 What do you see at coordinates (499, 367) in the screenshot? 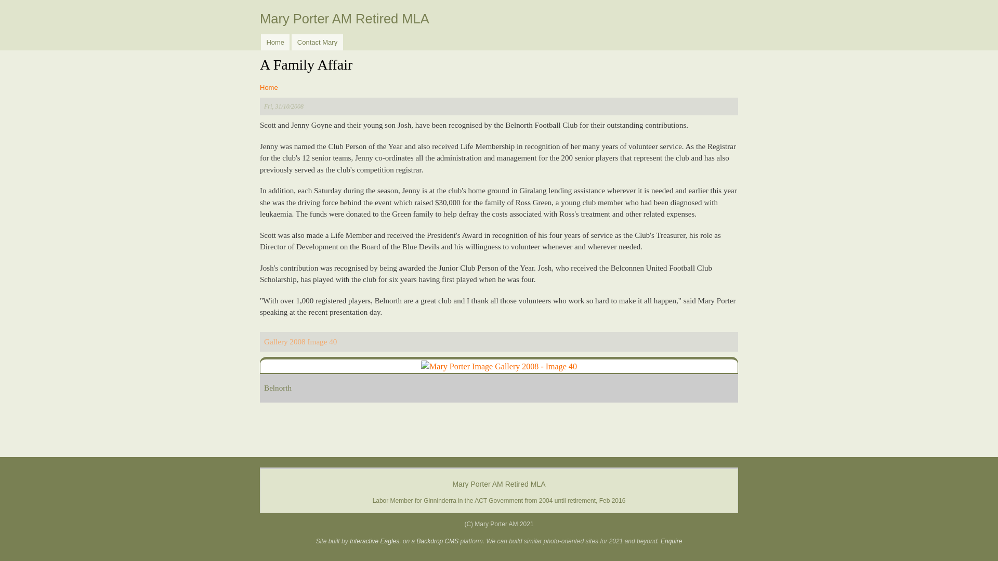
I see `Gallery 2008 Image 40` at bounding box center [499, 367].